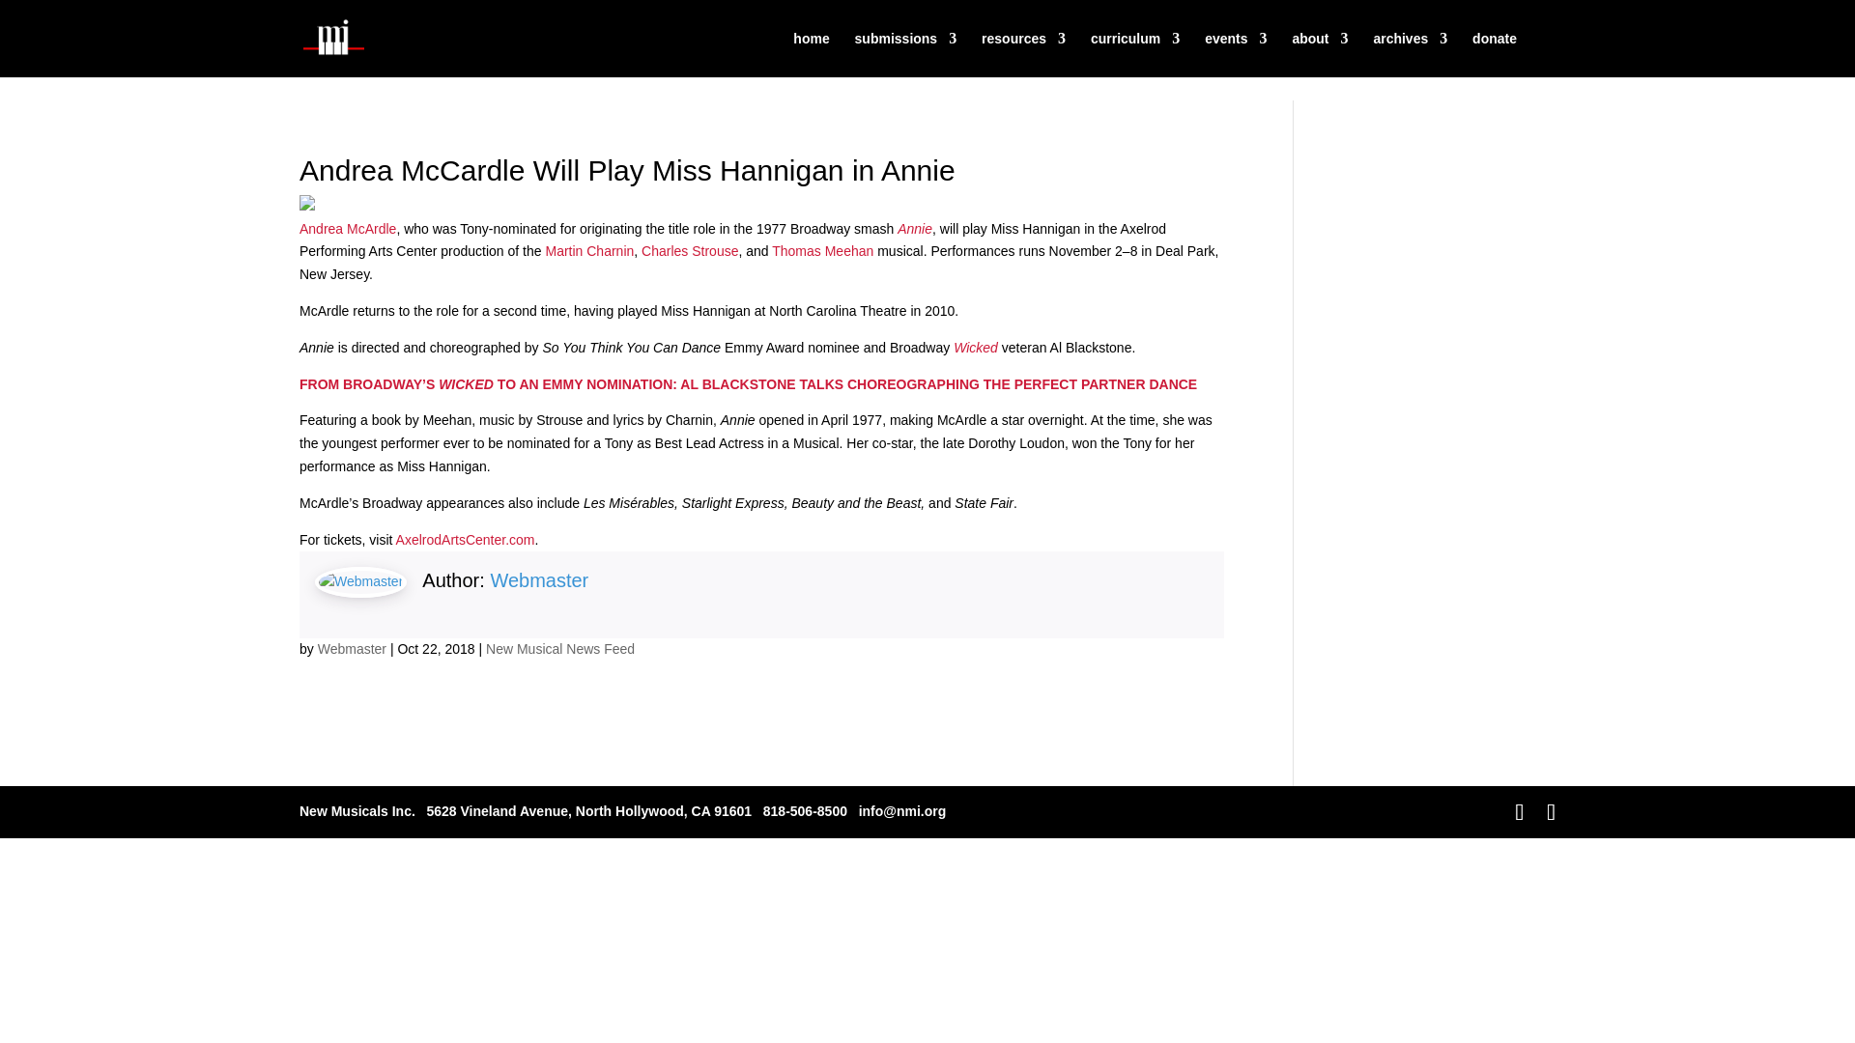 This screenshot has width=1855, height=1043. I want to click on about, so click(1320, 54).